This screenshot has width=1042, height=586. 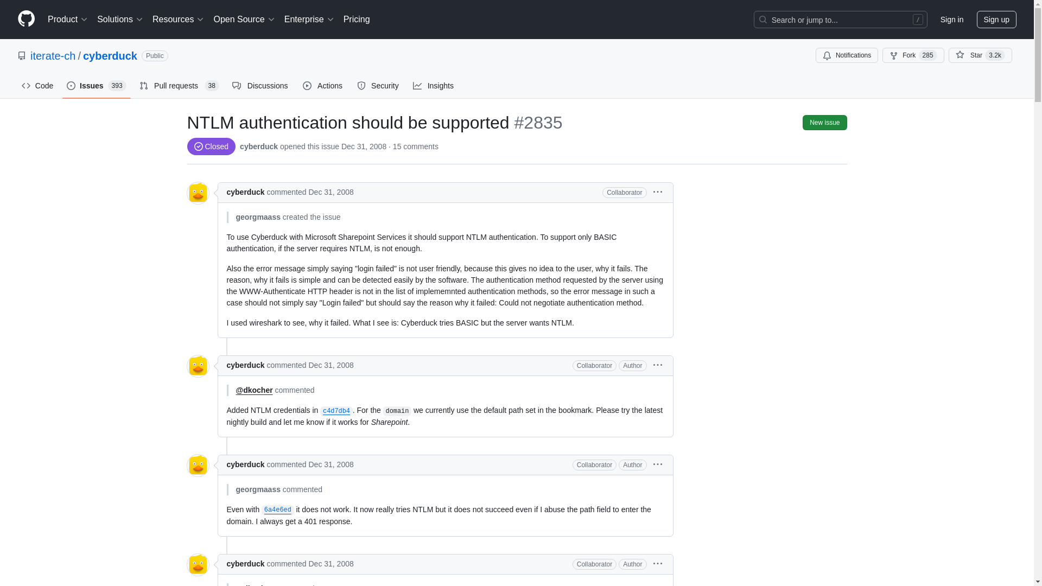 What do you see at coordinates (117, 86) in the screenshot?
I see `393` at bounding box center [117, 86].